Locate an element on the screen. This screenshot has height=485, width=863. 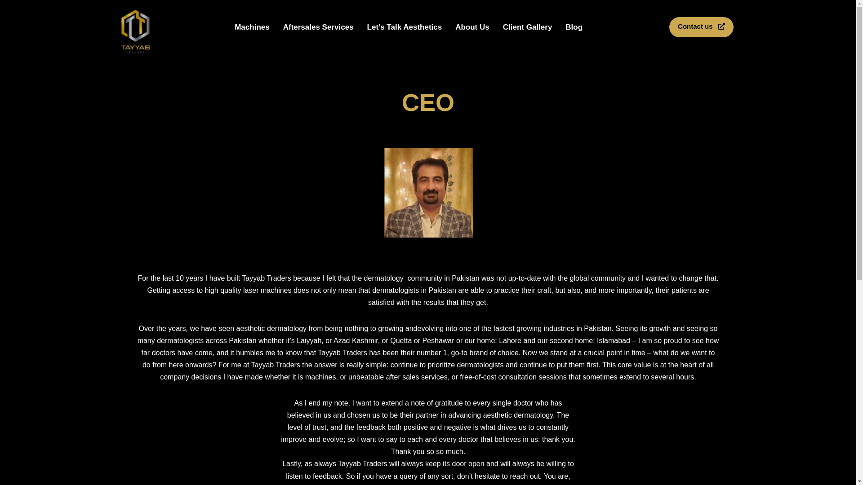
Aftersales Services is located at coordinates (318, 26).